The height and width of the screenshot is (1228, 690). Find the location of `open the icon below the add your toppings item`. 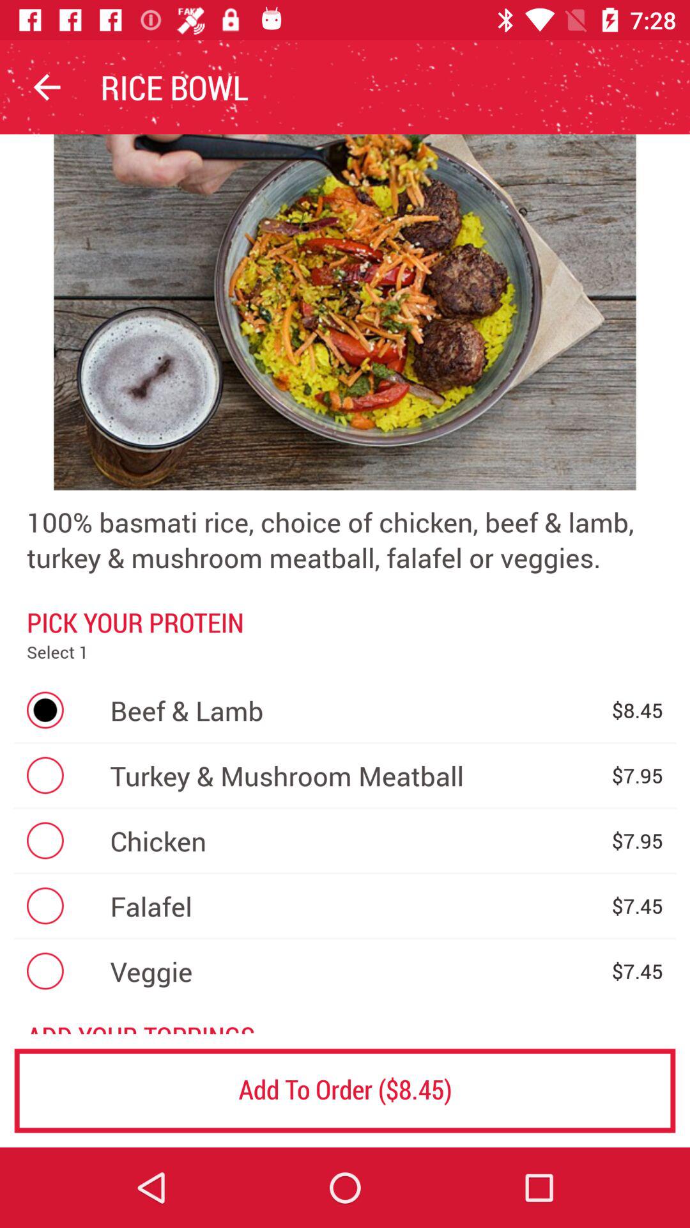

open the icon below the add your toppings item is located at coordinates (345, 1090).